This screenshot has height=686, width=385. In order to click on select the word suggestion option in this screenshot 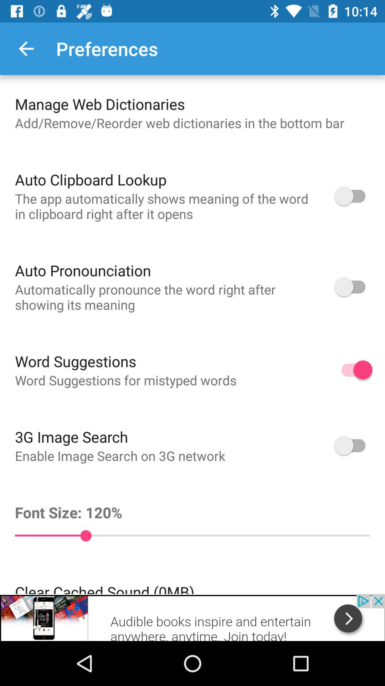, I will do `click(353, 370)`.